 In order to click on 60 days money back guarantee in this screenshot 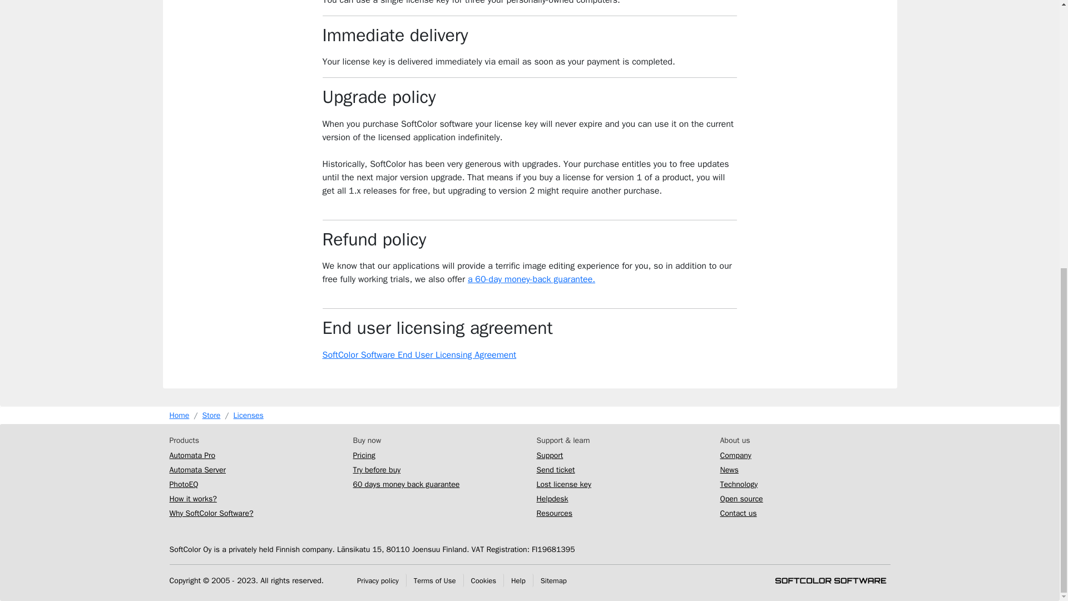, I will do `click(406, 484)`.